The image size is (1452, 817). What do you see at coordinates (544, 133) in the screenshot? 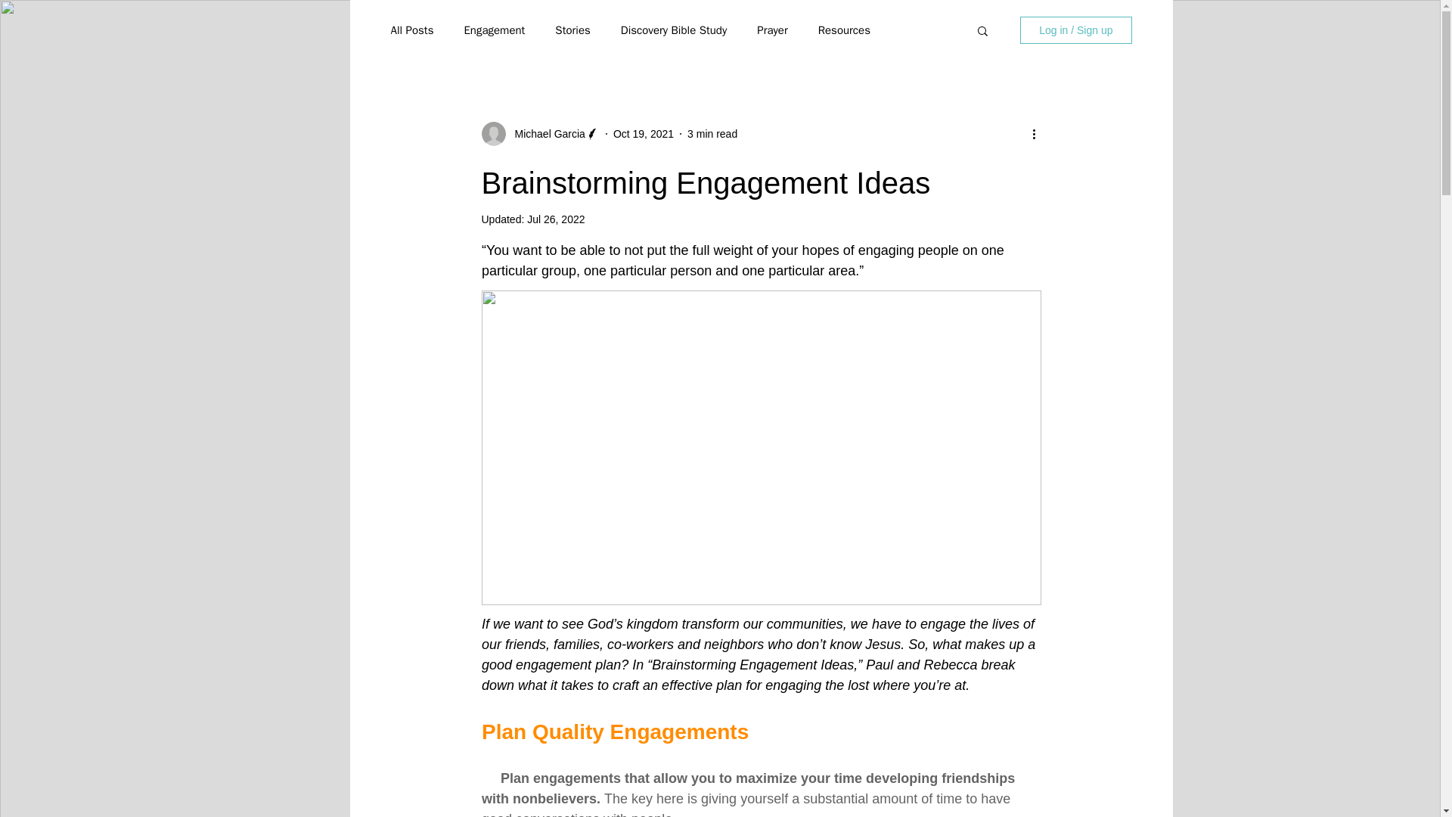
I see `Michael Garcia` at bounding box center [544, 133].